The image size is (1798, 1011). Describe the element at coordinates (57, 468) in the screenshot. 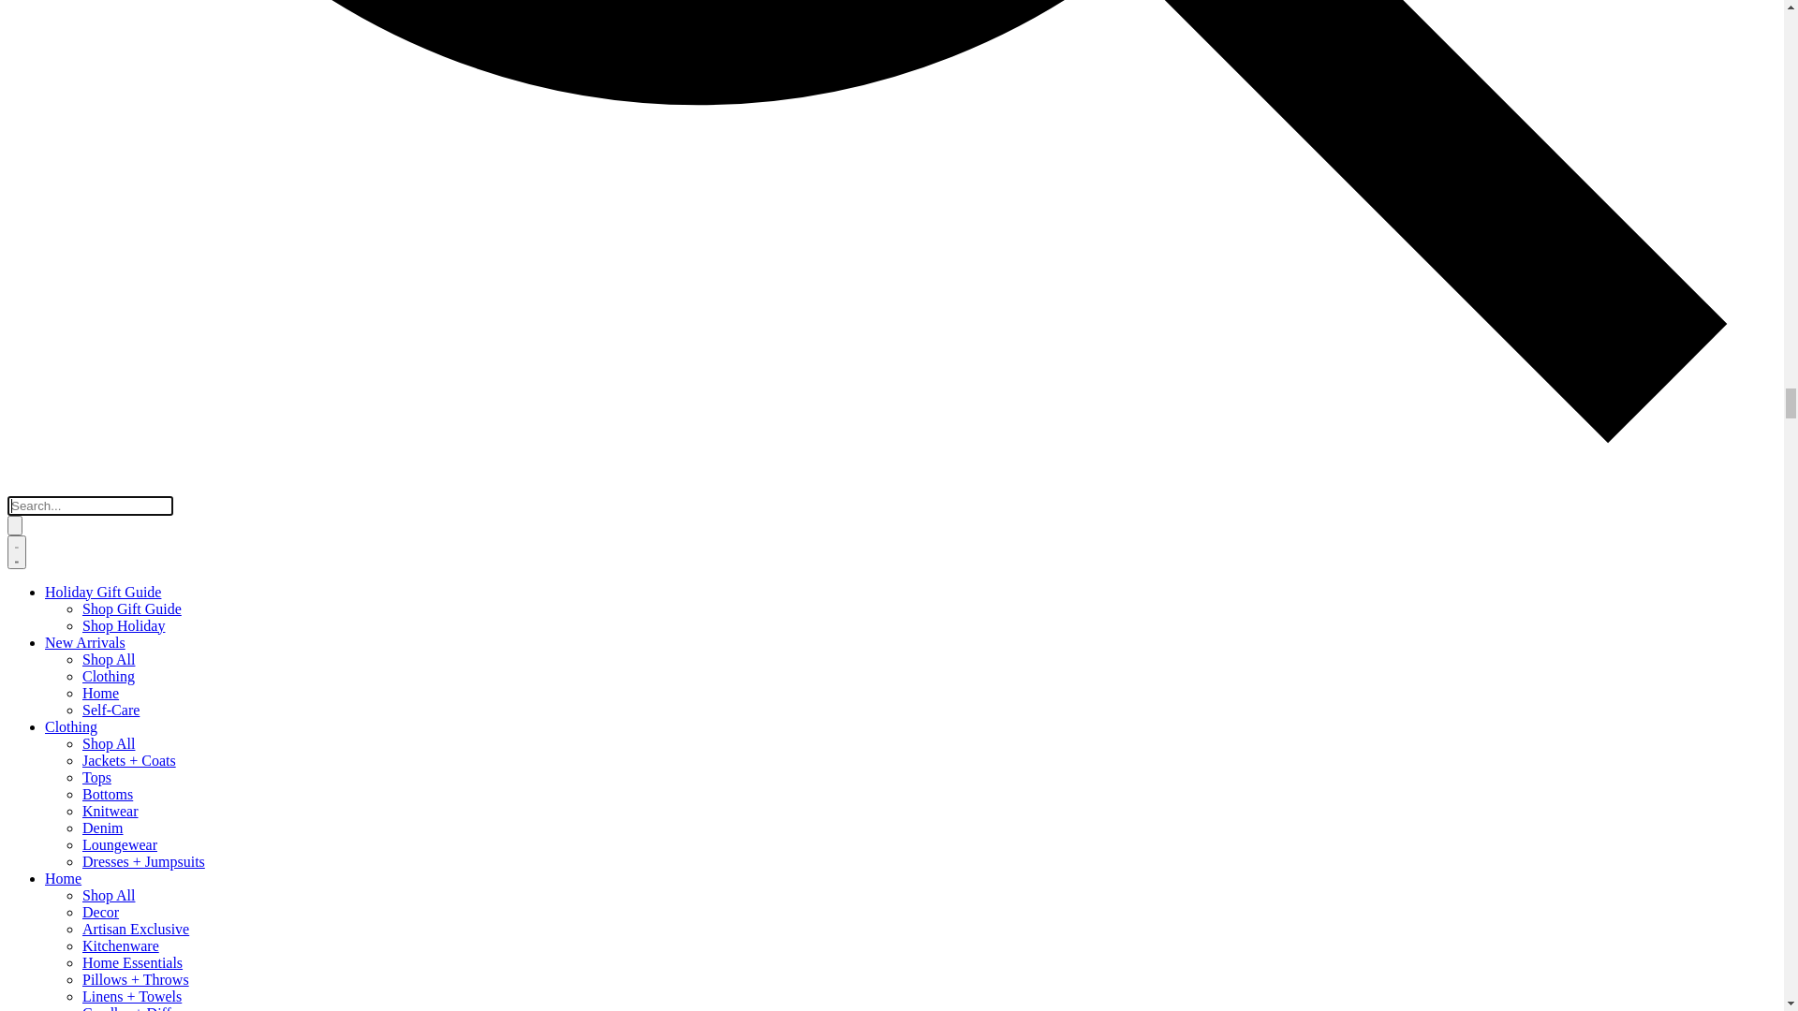

I see `Linens + Towels` at that location.